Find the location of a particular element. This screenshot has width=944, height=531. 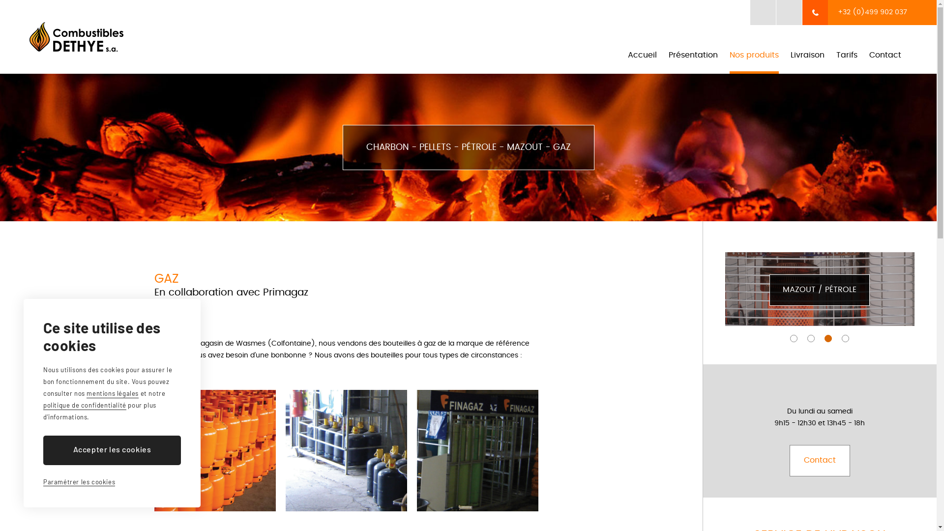

GAZ is located at coordinates (561, 147).